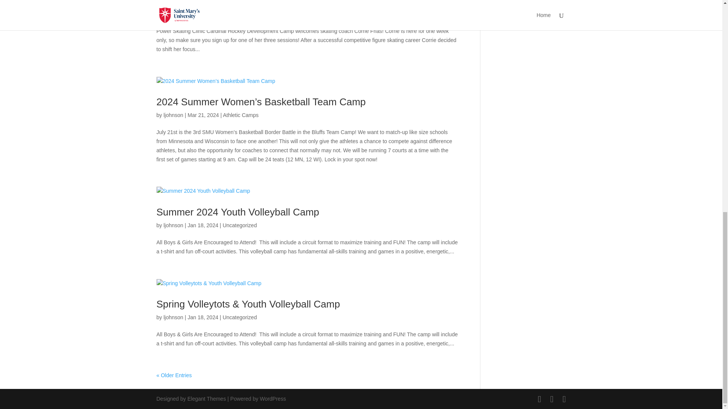  Describe the element at coordinates (173, 14) in the screenshot. I see `Posts by ljohnson` at that location.